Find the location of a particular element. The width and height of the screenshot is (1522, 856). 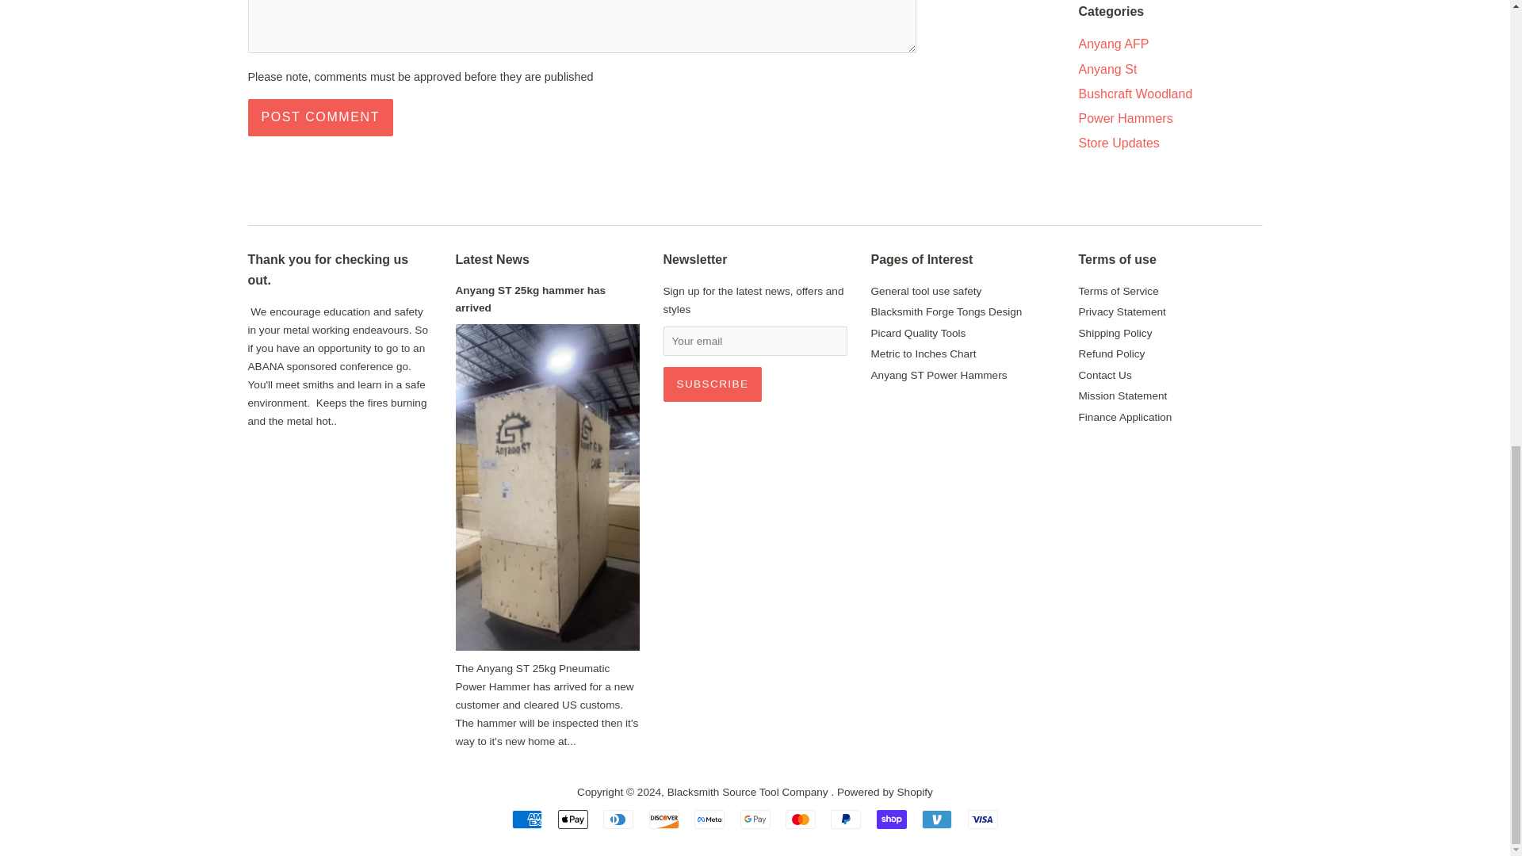

Google Pay is located at coordinates (755, 820).